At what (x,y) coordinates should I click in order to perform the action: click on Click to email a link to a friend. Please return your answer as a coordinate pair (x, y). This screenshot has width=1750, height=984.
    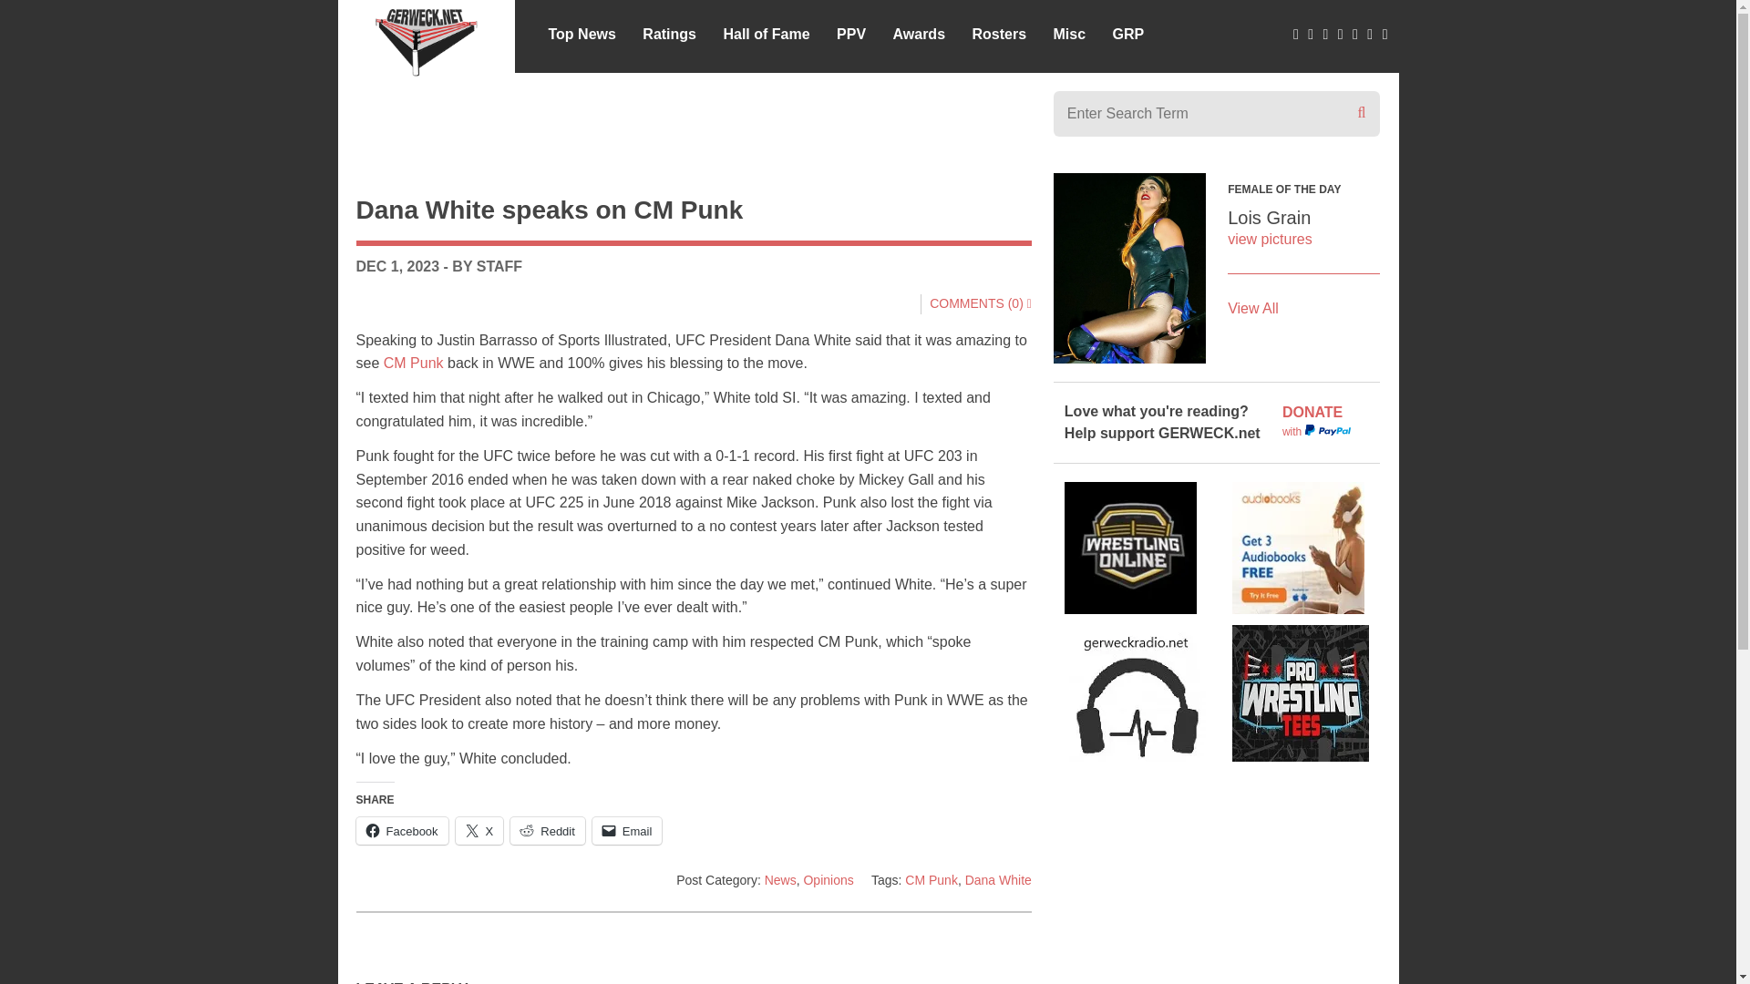
    Looking at the image, I should click on (627, 831).